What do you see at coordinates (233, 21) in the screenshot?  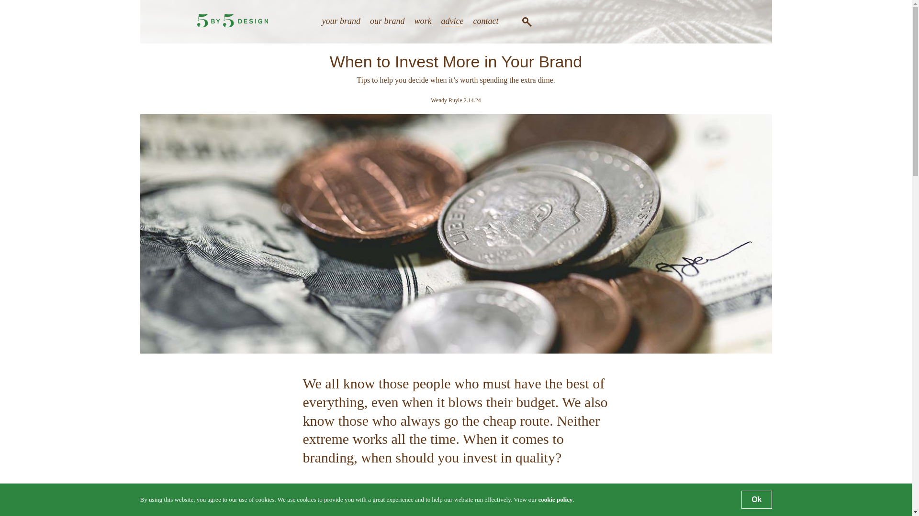 I see `5 by 5 Design` at bounding box center [233, 21].